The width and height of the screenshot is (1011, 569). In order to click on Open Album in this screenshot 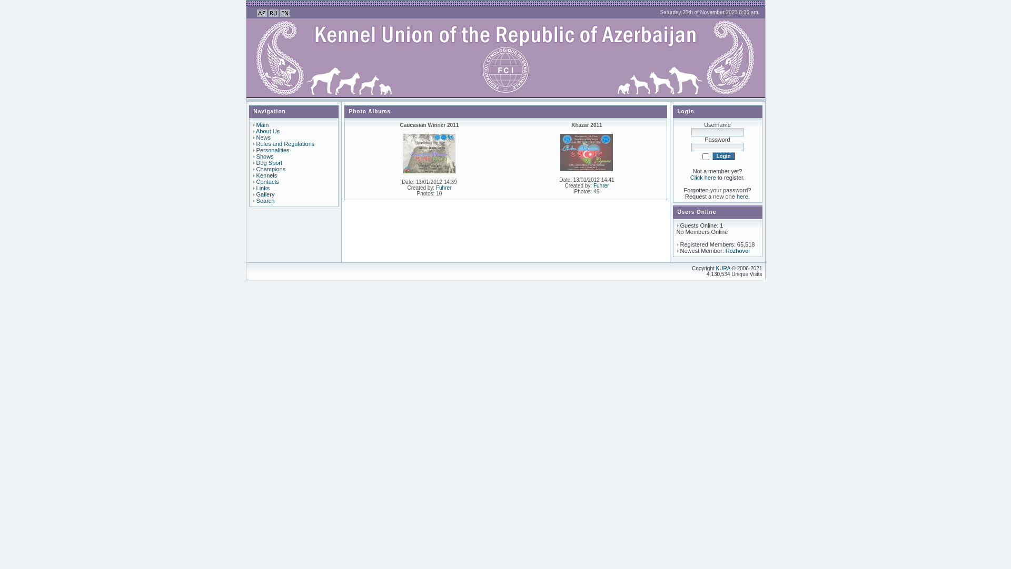, I will do `click(429, 154)`.